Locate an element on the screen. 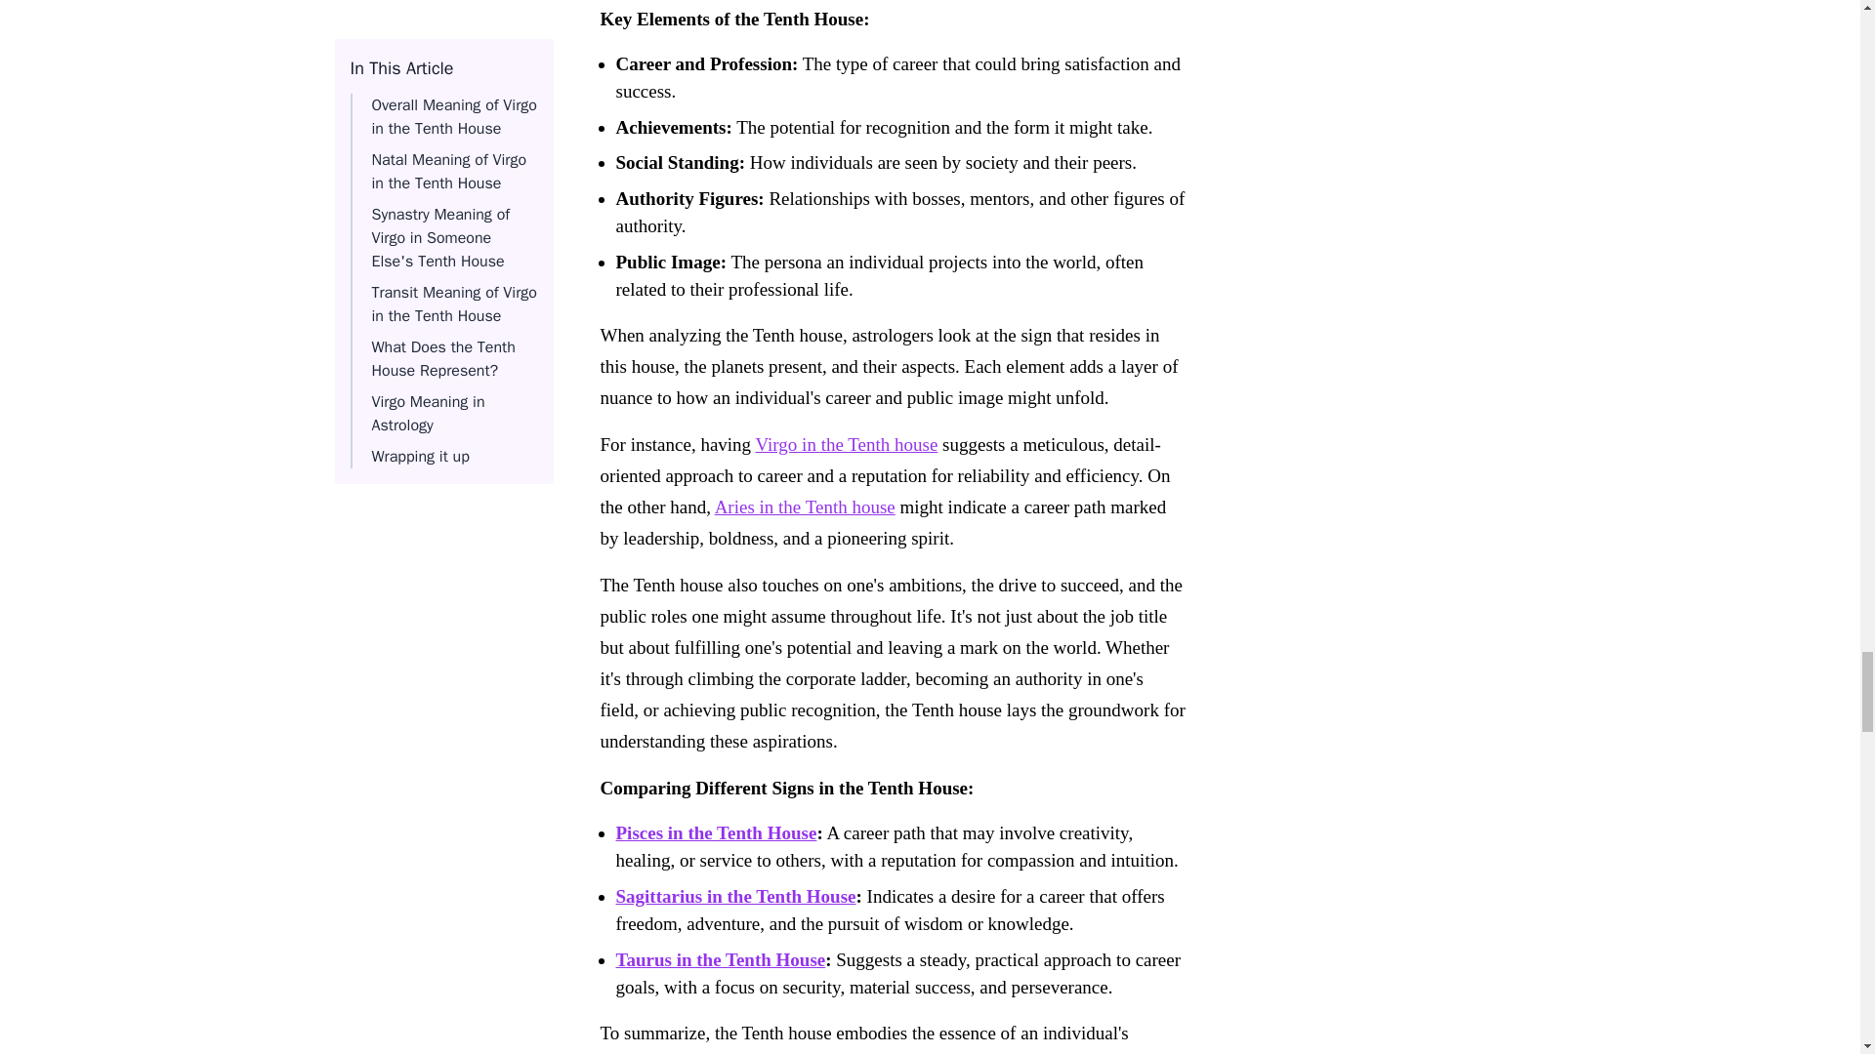 This screenshot has width=1875, height=1054. Taurus in the Tenth House is located at coordinates (719, 958).